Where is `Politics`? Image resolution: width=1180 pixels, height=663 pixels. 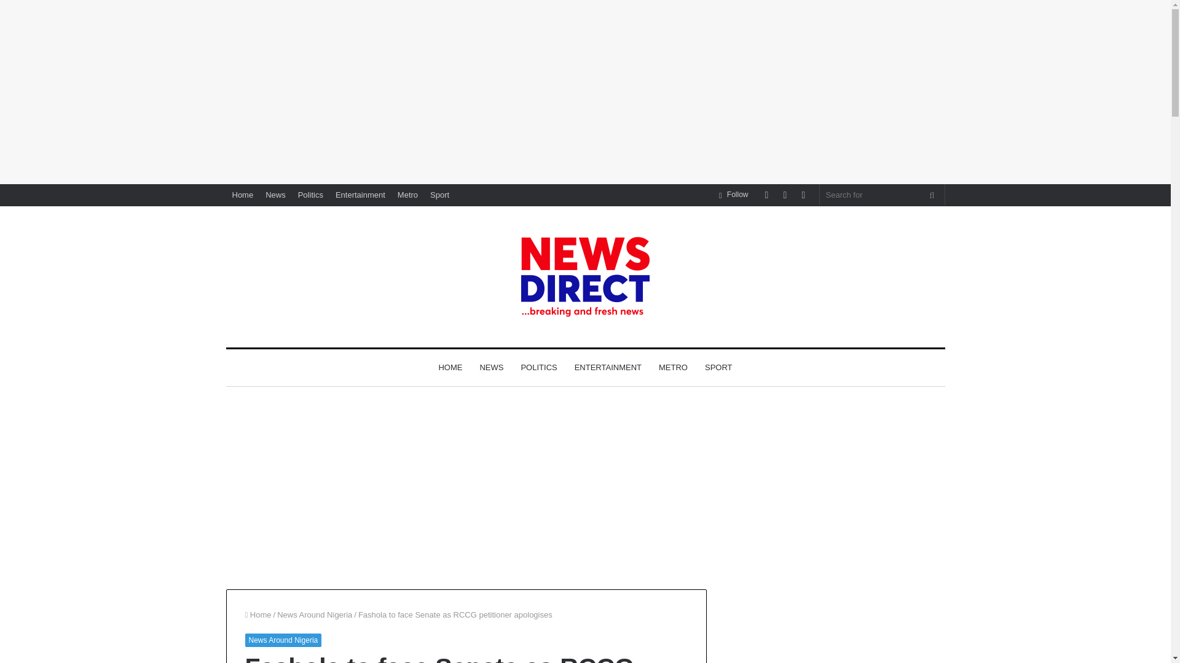
Politics is located at coordinates (310, 195).